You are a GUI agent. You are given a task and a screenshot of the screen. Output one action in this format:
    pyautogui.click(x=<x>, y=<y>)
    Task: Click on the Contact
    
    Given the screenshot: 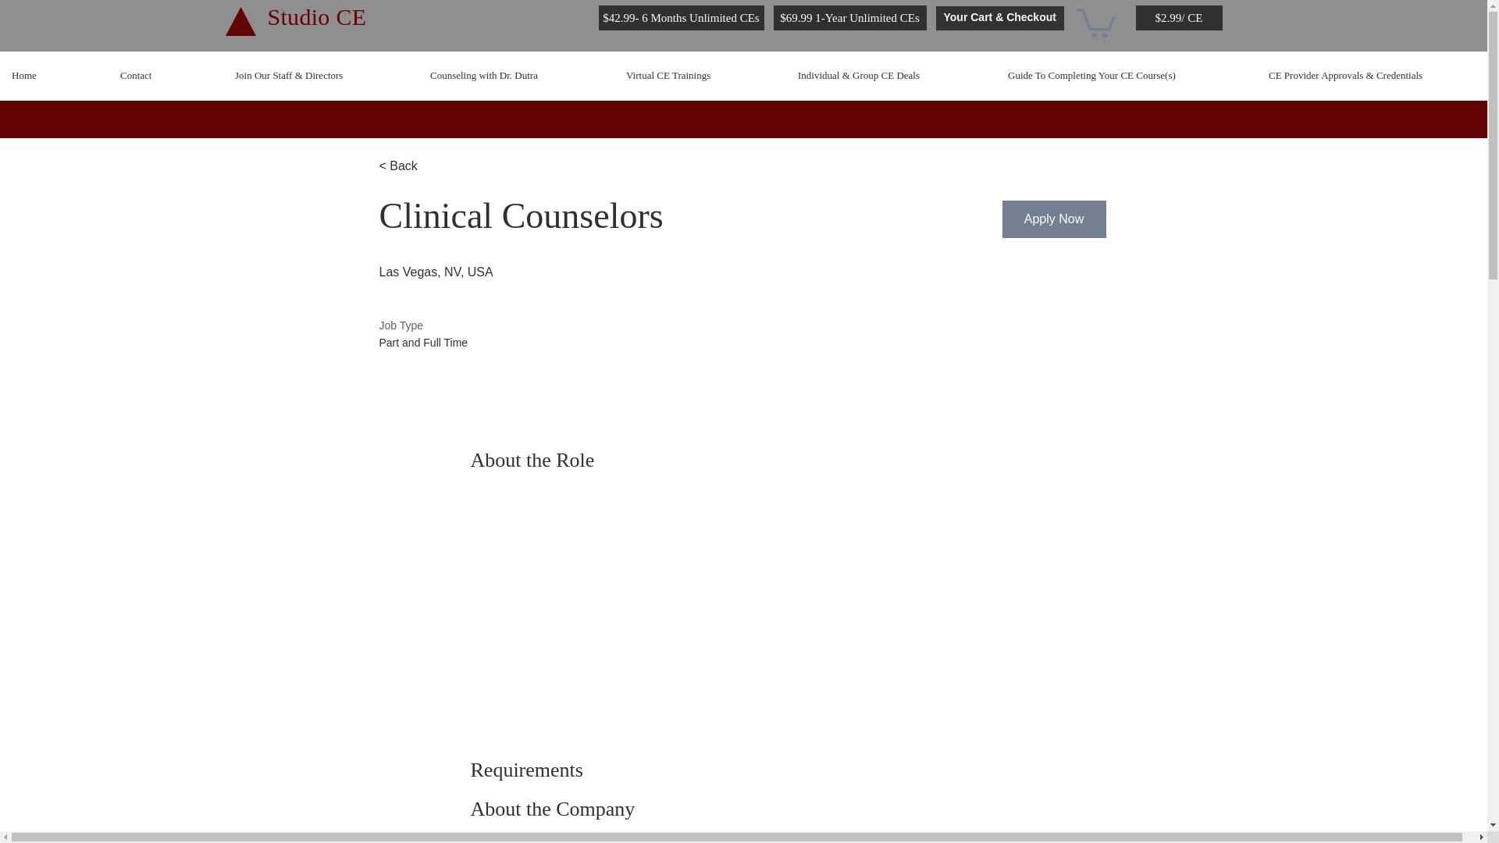 What is the action you would take?
    pyautogui.click(x=166, y=76)
    